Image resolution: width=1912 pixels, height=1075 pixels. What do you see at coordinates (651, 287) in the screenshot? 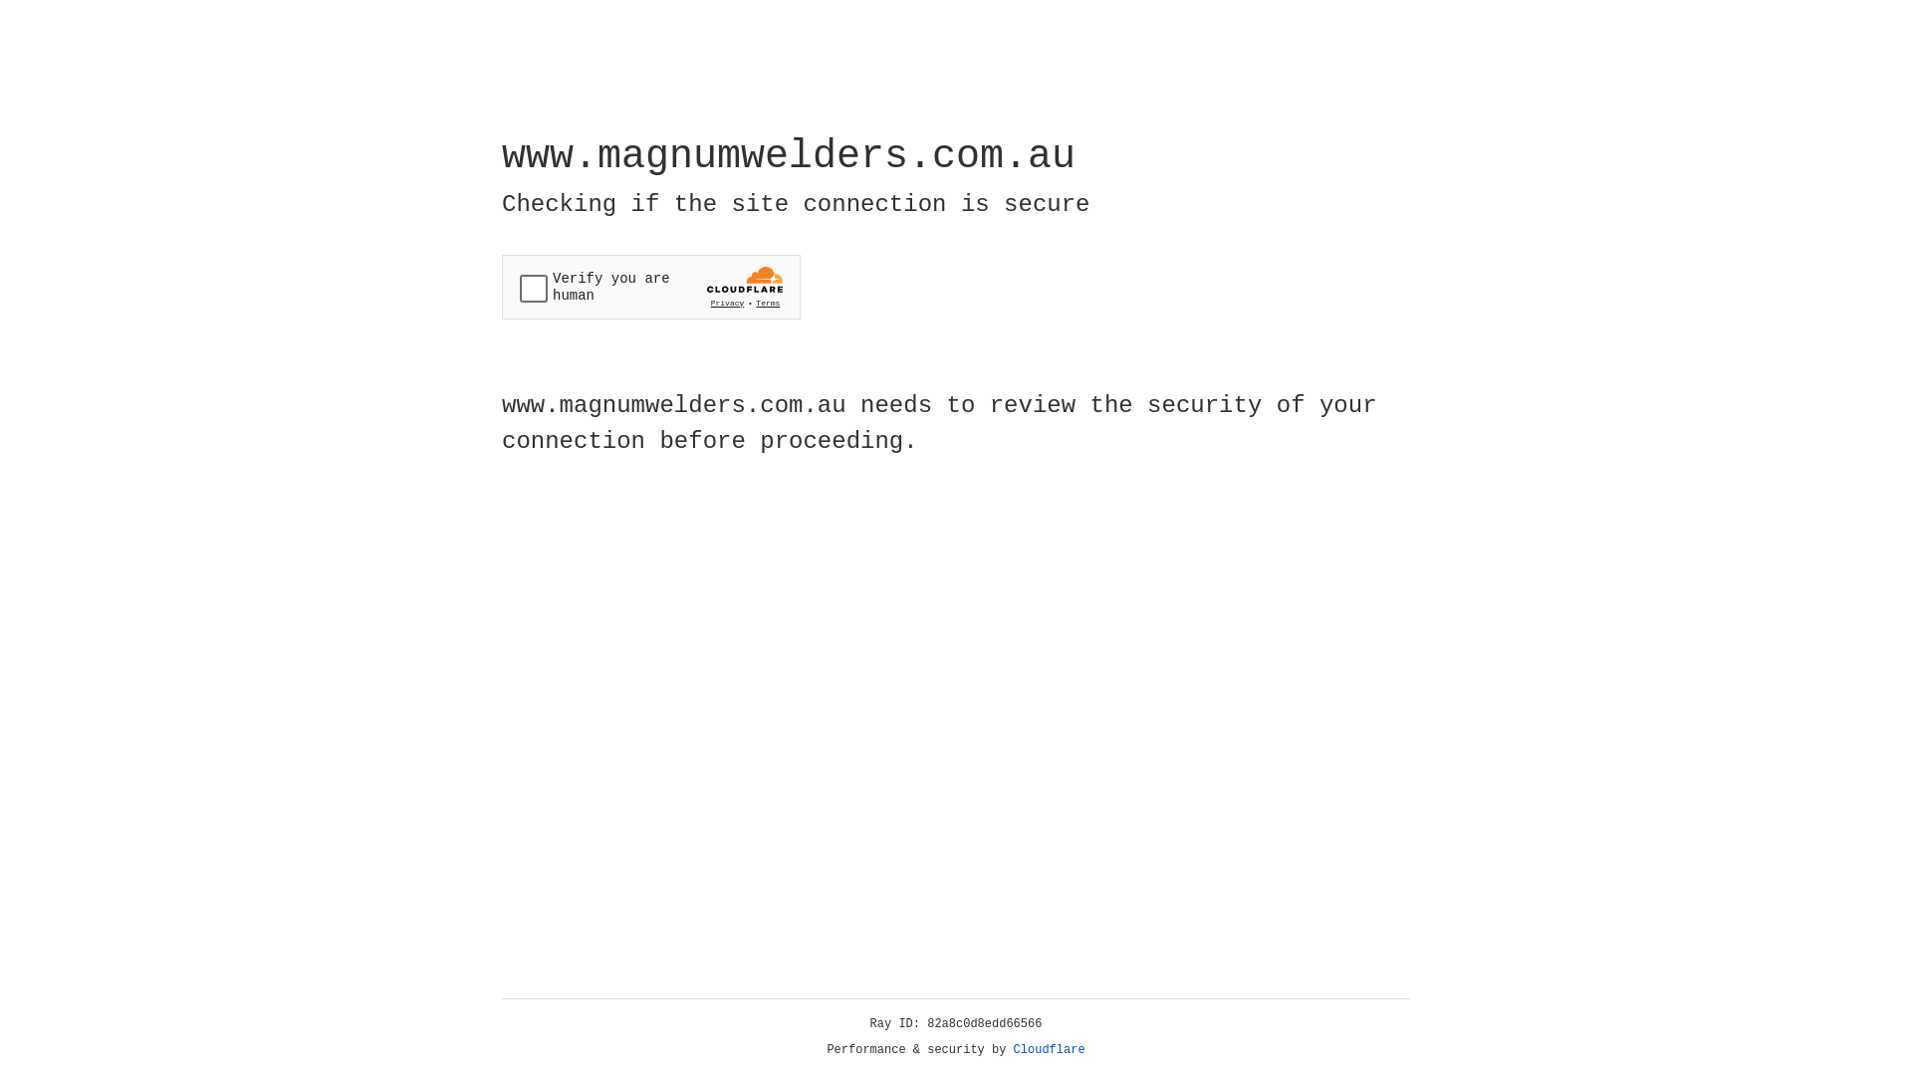
I see `Widget containing a Cloudflare security challenge` at bounding box center [651, 287].